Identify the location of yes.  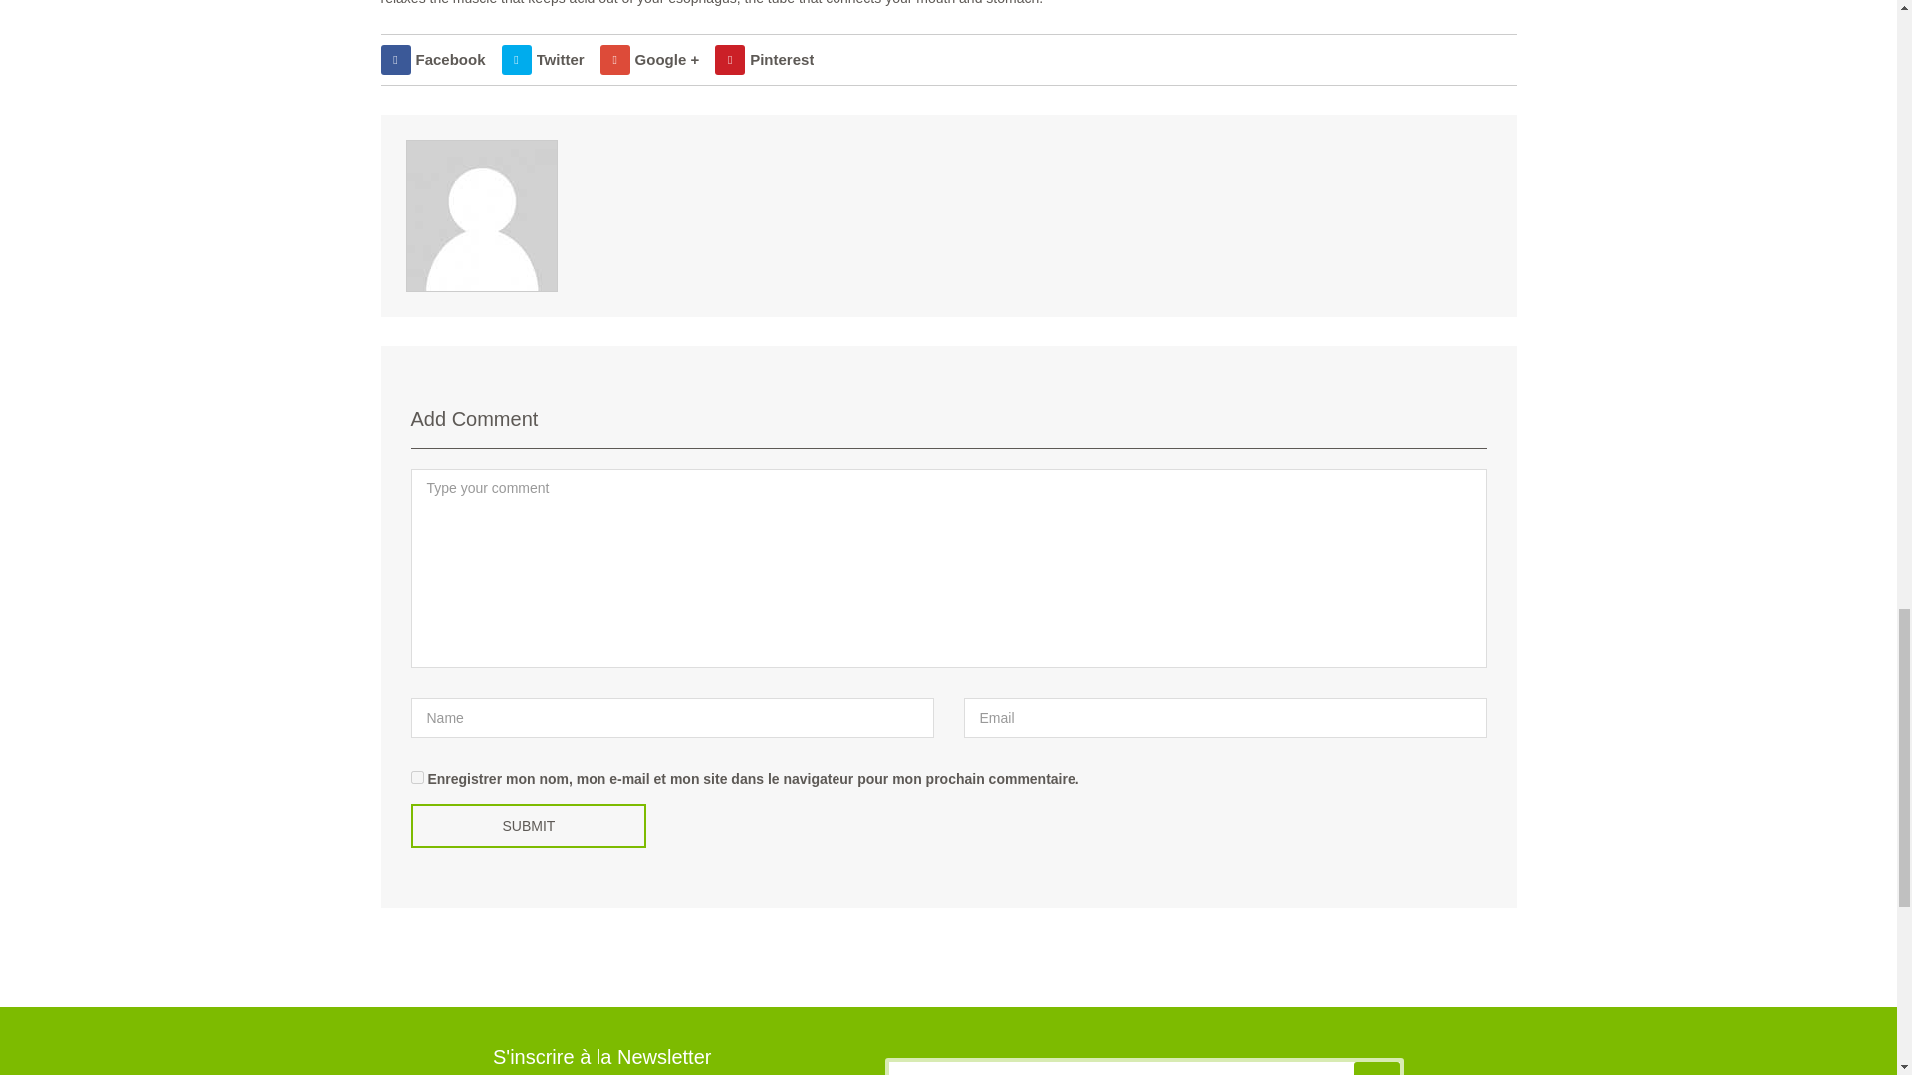
(416, 778).